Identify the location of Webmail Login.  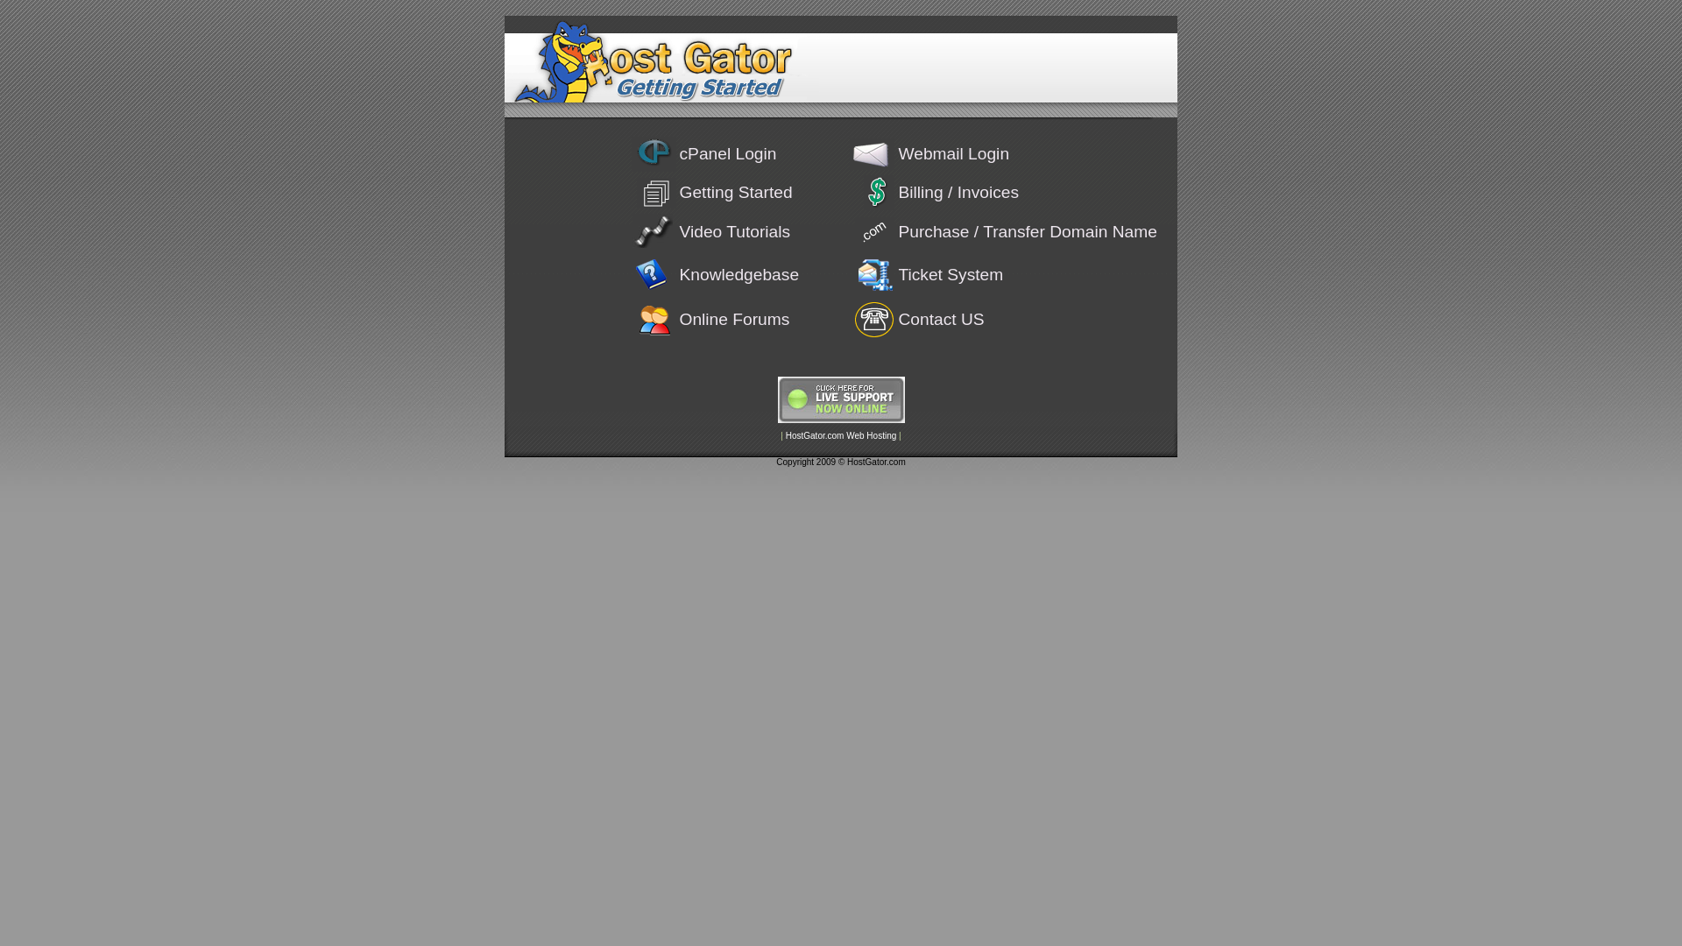
(953, 154).